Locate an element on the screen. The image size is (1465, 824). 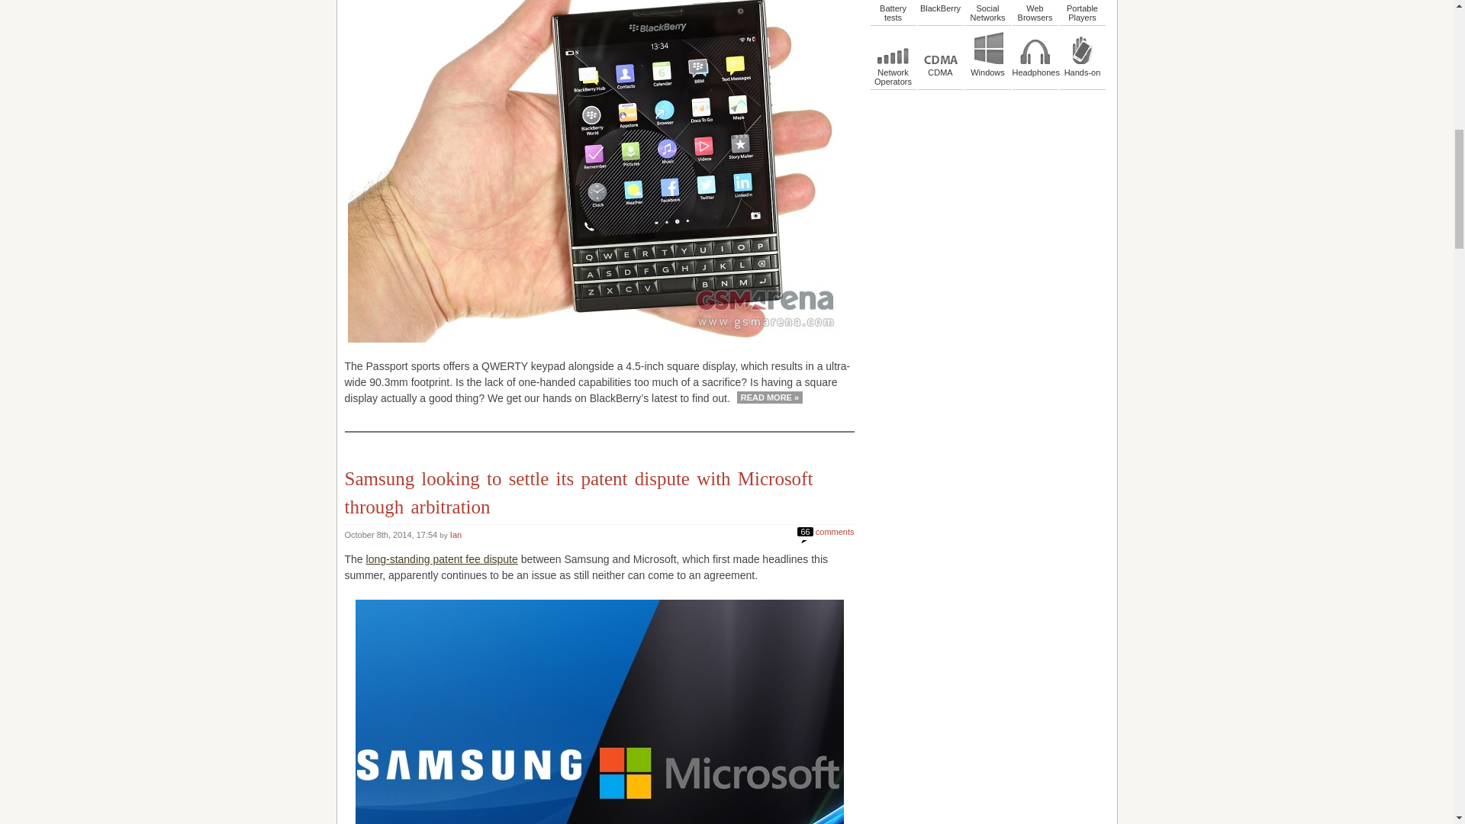
08 October 2014 17:54:57 PM is located at coordinates (392, 535).